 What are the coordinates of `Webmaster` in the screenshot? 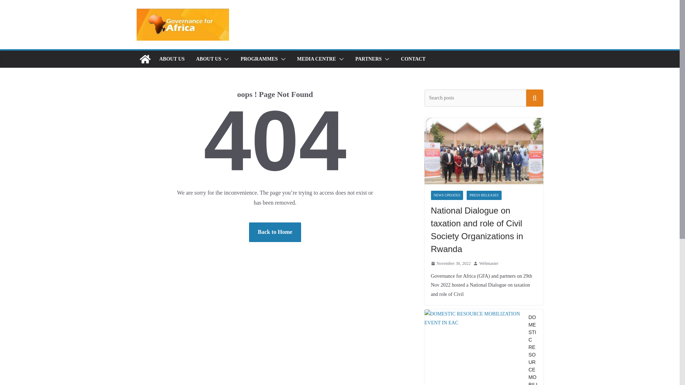 It's located at (489, 264).